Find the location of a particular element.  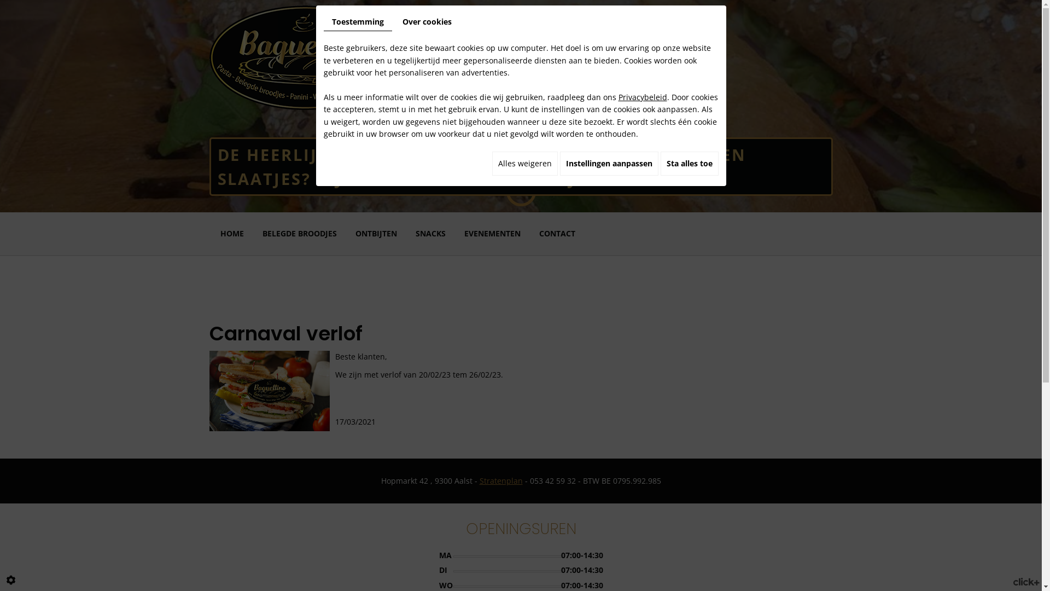

HOME is located at coordinates (232, 234).